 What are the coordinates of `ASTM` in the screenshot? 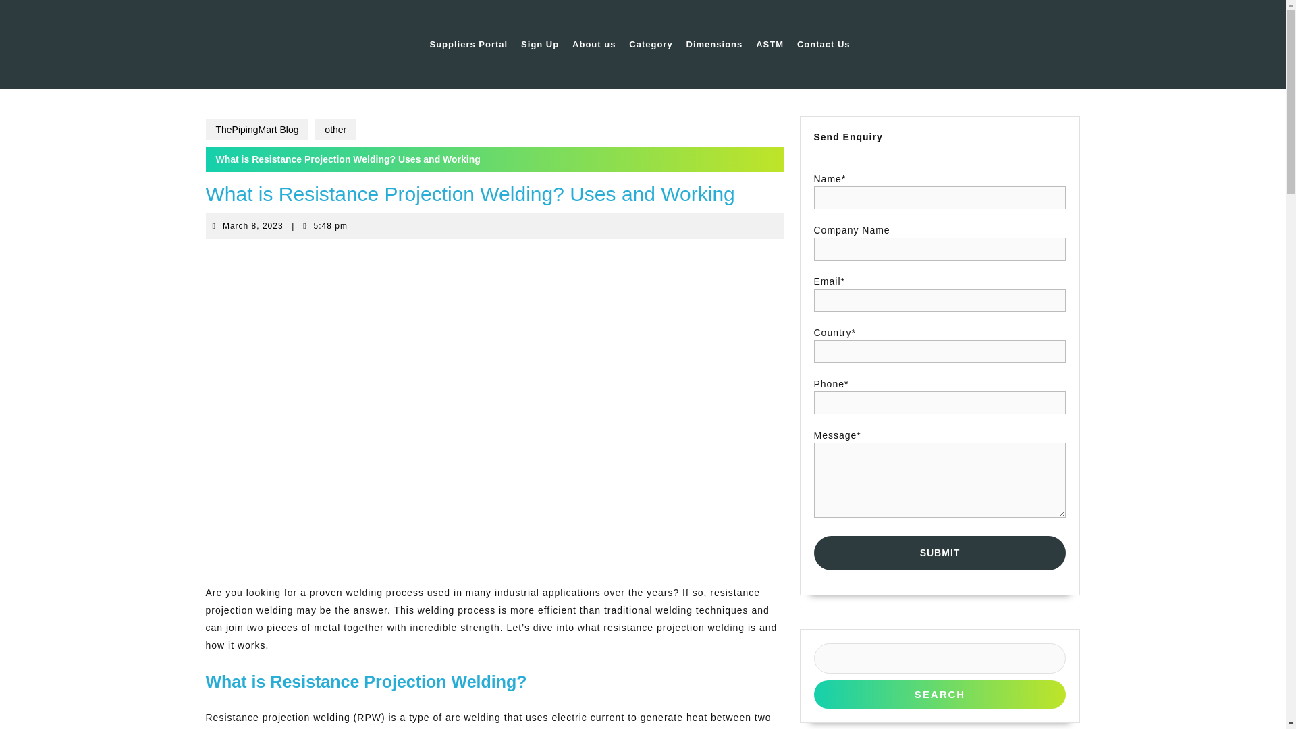 It's located at (823, 45).